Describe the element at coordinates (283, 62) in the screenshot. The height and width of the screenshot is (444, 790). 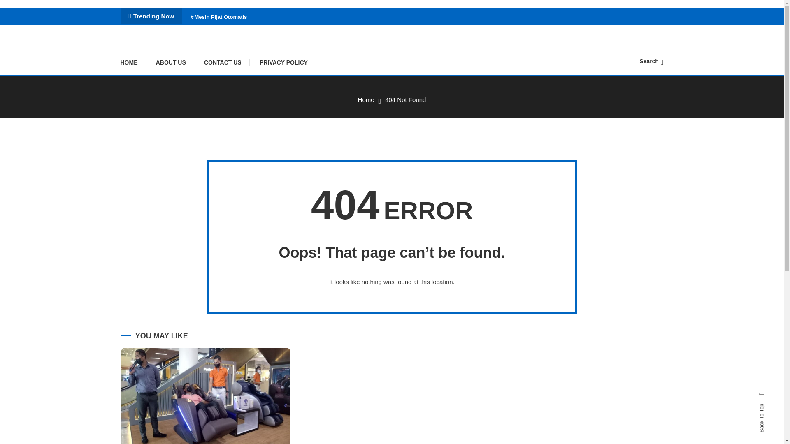
I see `PRIVACY POLICY` at that location.